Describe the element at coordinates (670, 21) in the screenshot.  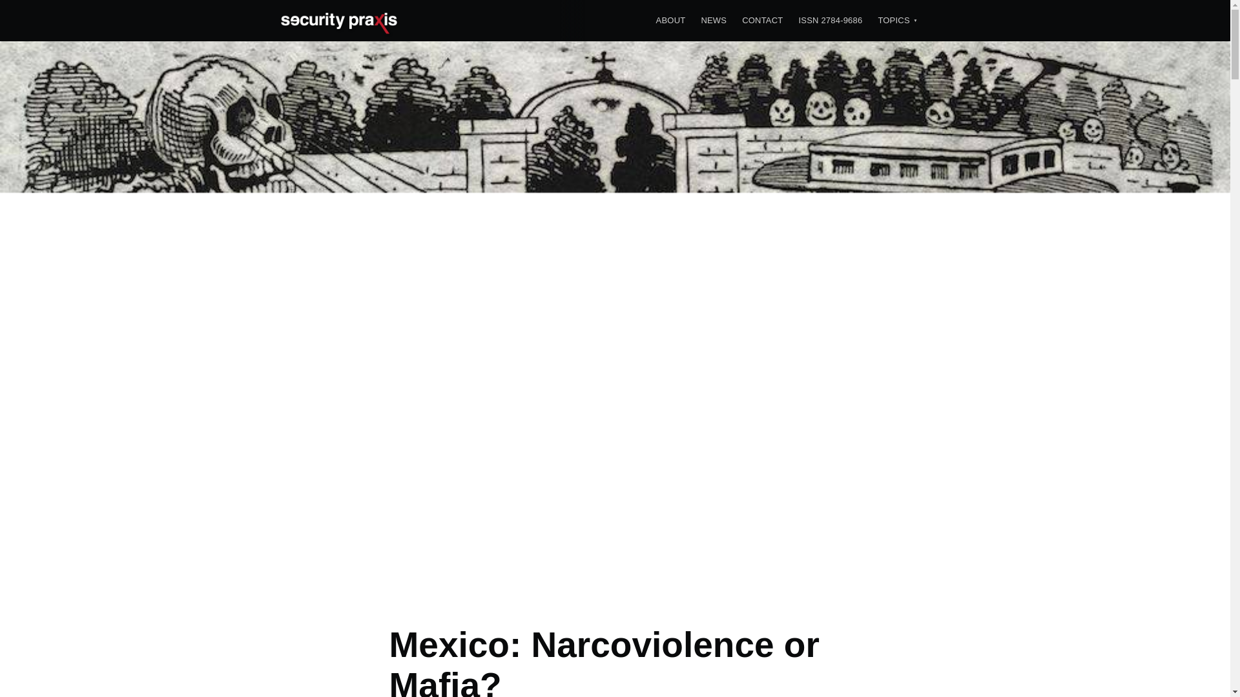
I see `ABOUT` at that location.